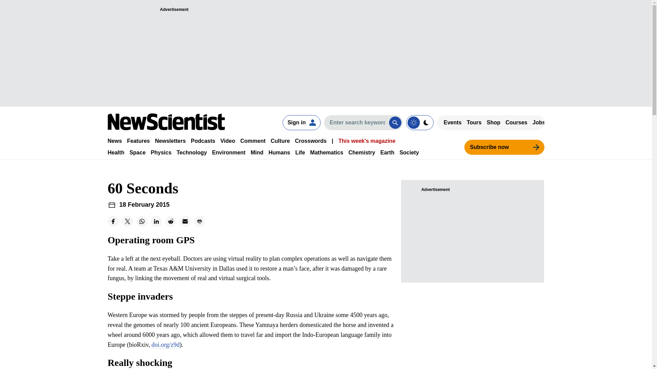 The height and width of the screenshot is (369, 657). What do you see at coordinates (409, 152) in the screenshot?
I see `Society` at bounding box center [409, 152].